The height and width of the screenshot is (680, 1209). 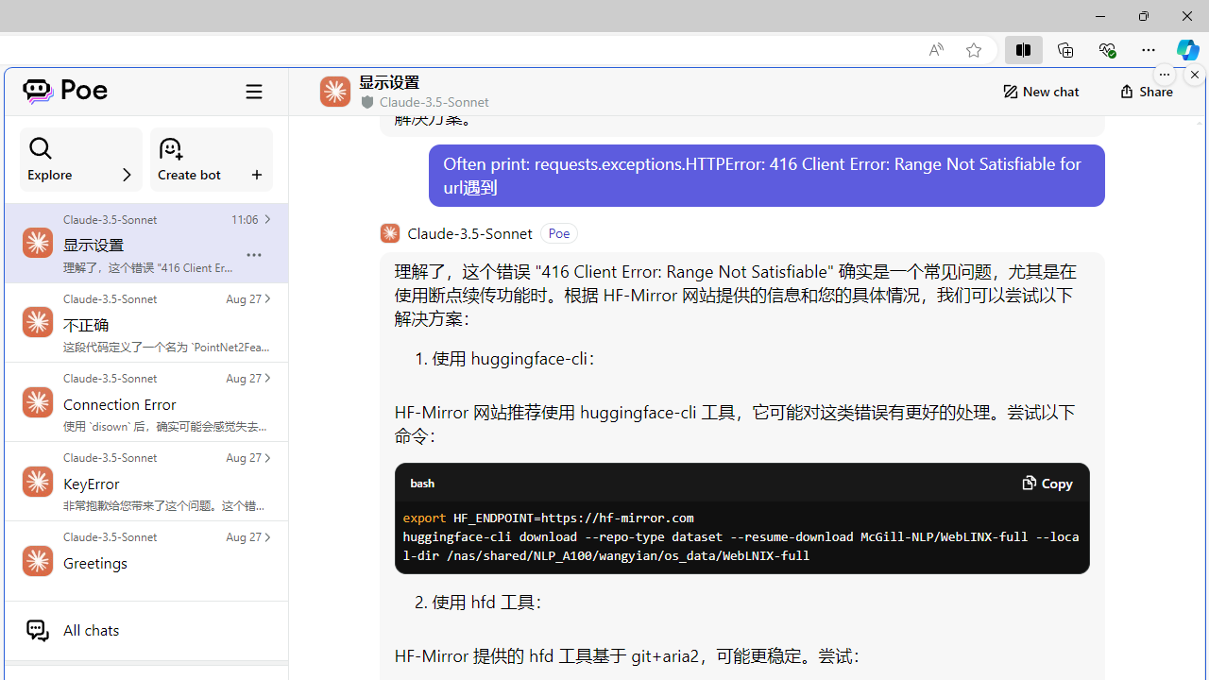 I want to click on Add this page to favorites (Ctrl+D), so click(x=973, y=50).